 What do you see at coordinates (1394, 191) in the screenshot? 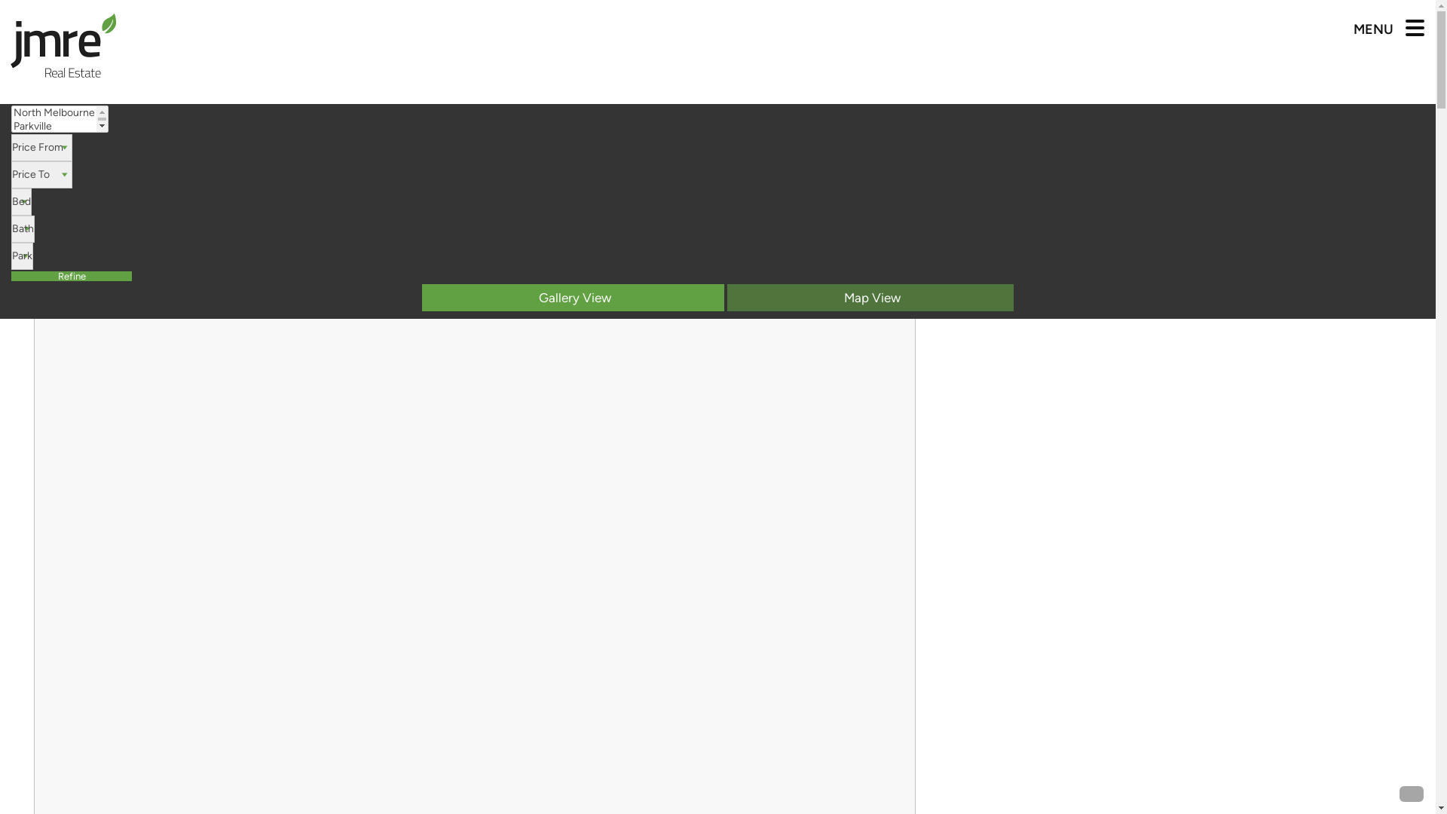
I see `Save Search` at bounding box center [1394, 191].